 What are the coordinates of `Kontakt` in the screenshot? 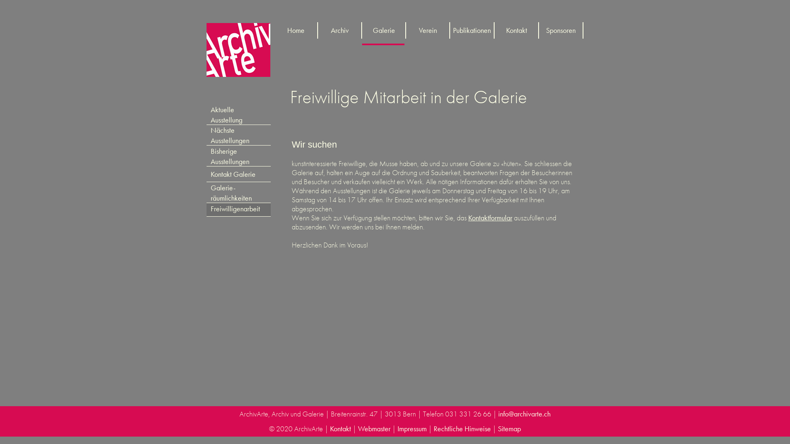 It's located at (341, 428).